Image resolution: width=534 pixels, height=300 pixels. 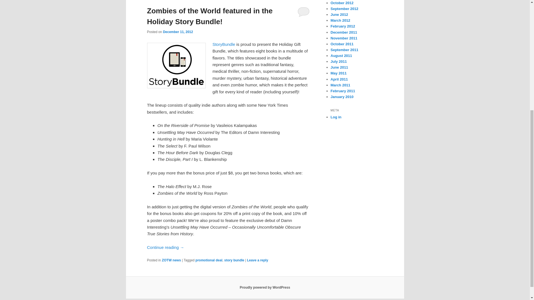 What do you see at coordinates (209, 260) in the screenshot?
I see `promotional deal` at bounding box center [209, 260].